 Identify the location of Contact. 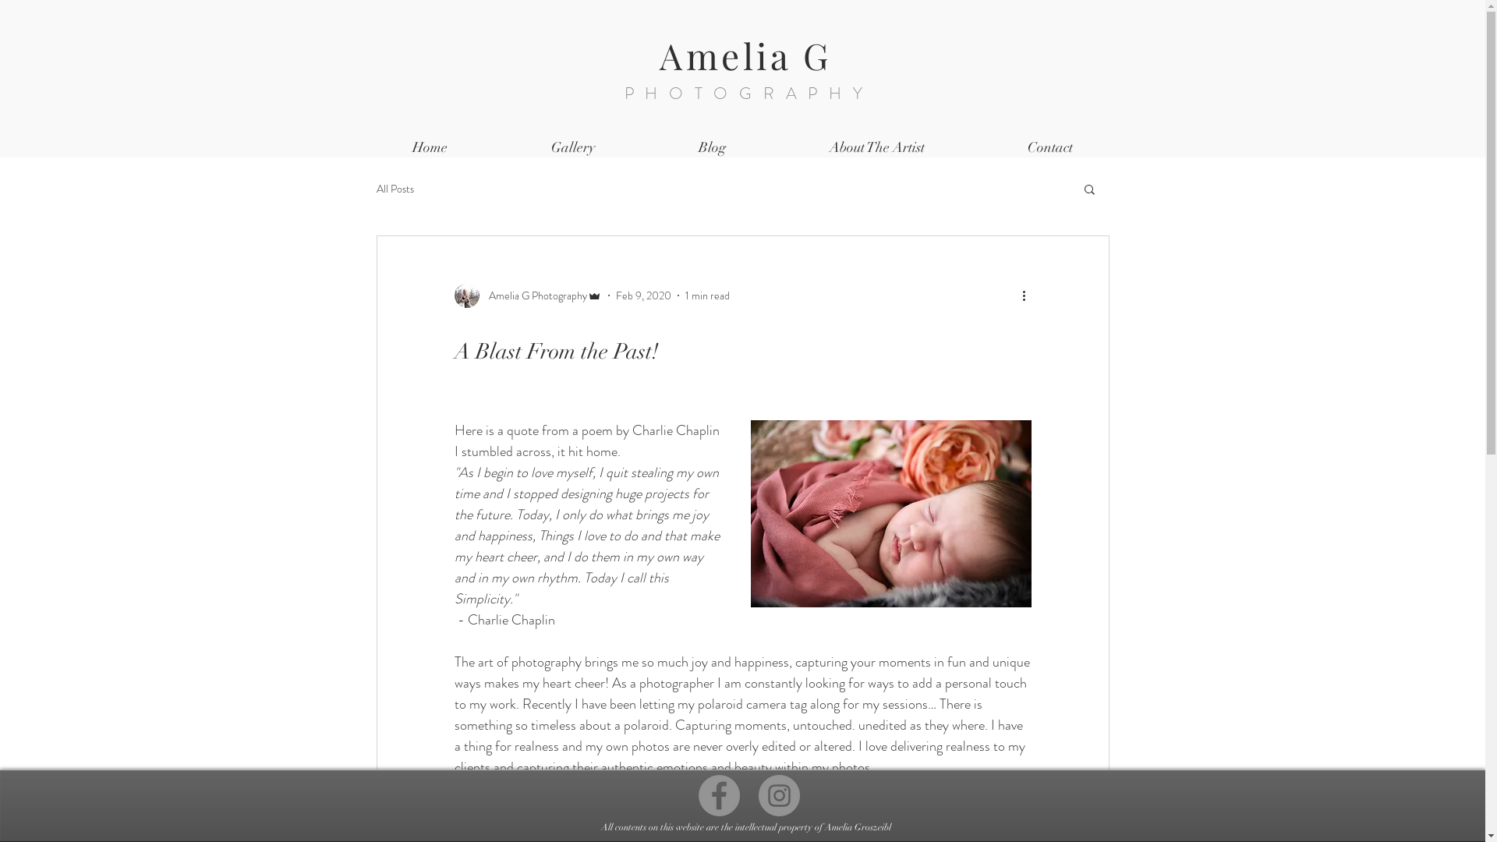
(1050, 148).